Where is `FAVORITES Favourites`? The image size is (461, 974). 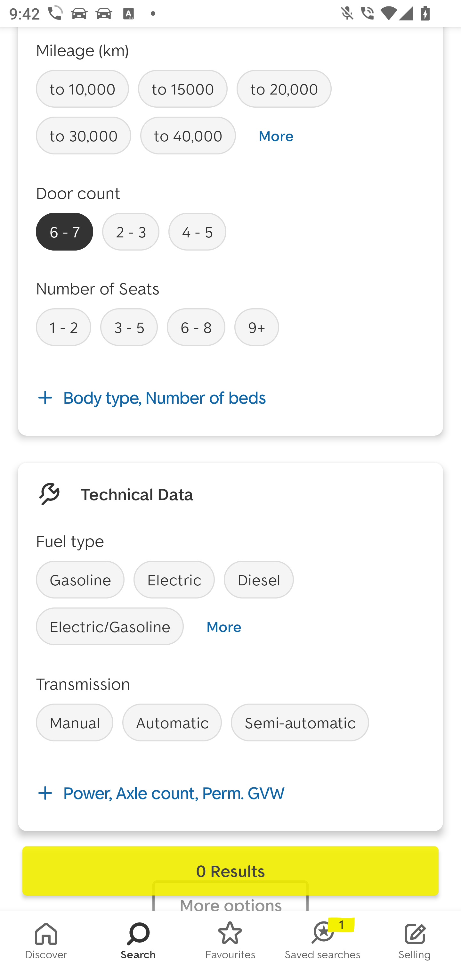
FAVORITES Favourites is located at coordinates (230, 943).